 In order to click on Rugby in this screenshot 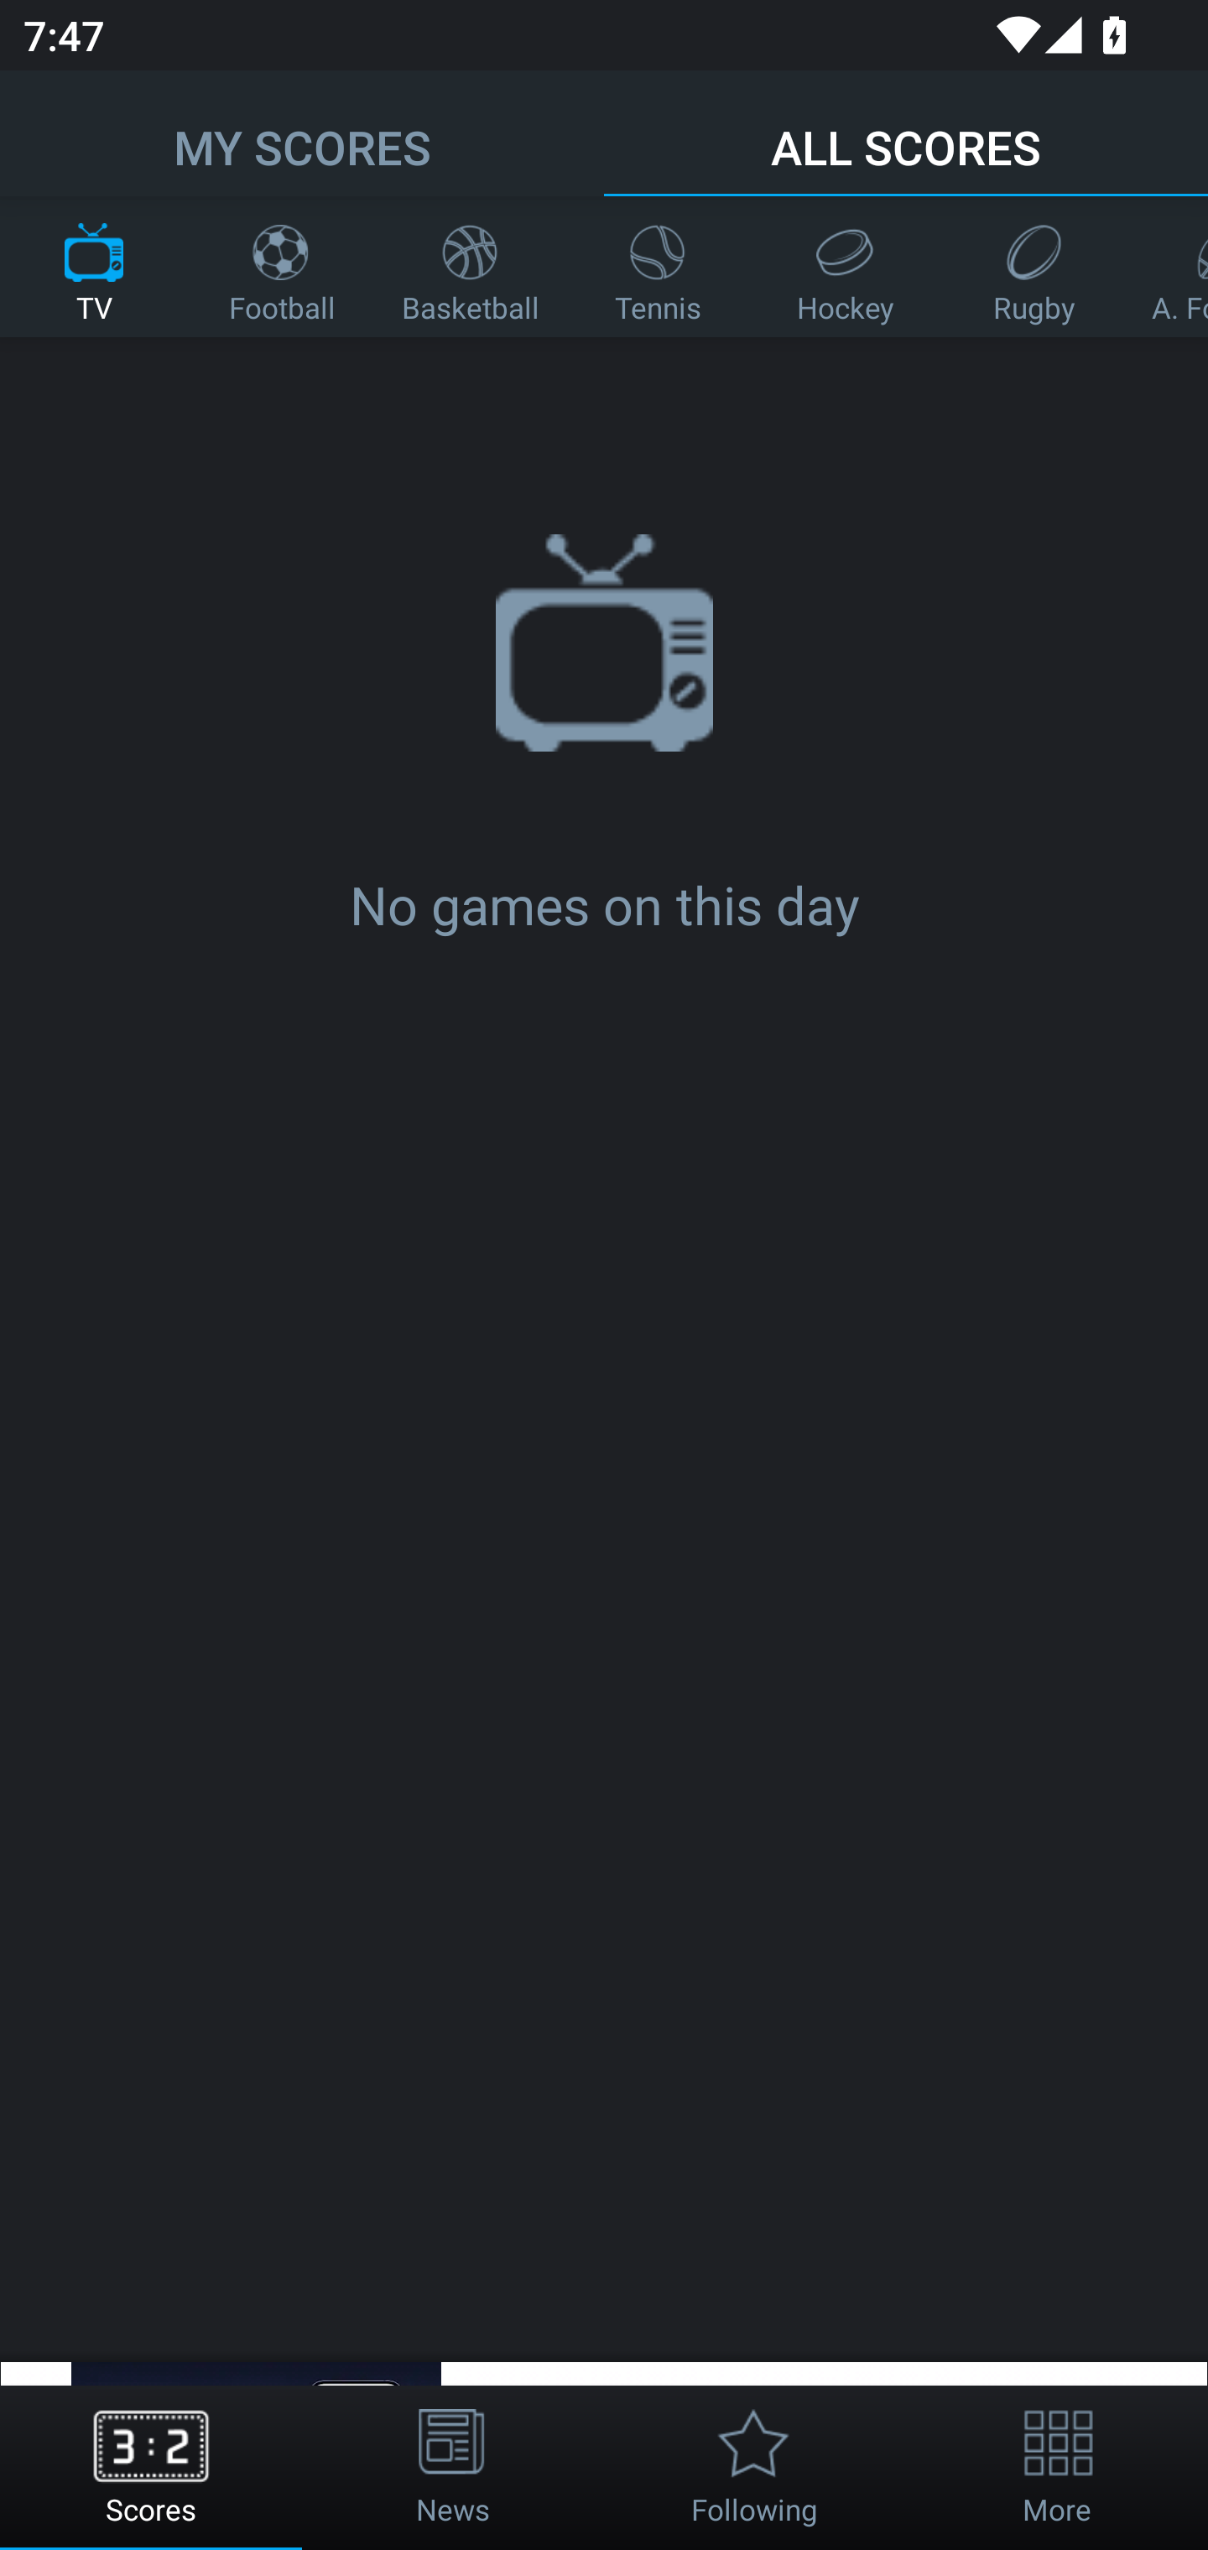, I will do `click(1034, 267)`.